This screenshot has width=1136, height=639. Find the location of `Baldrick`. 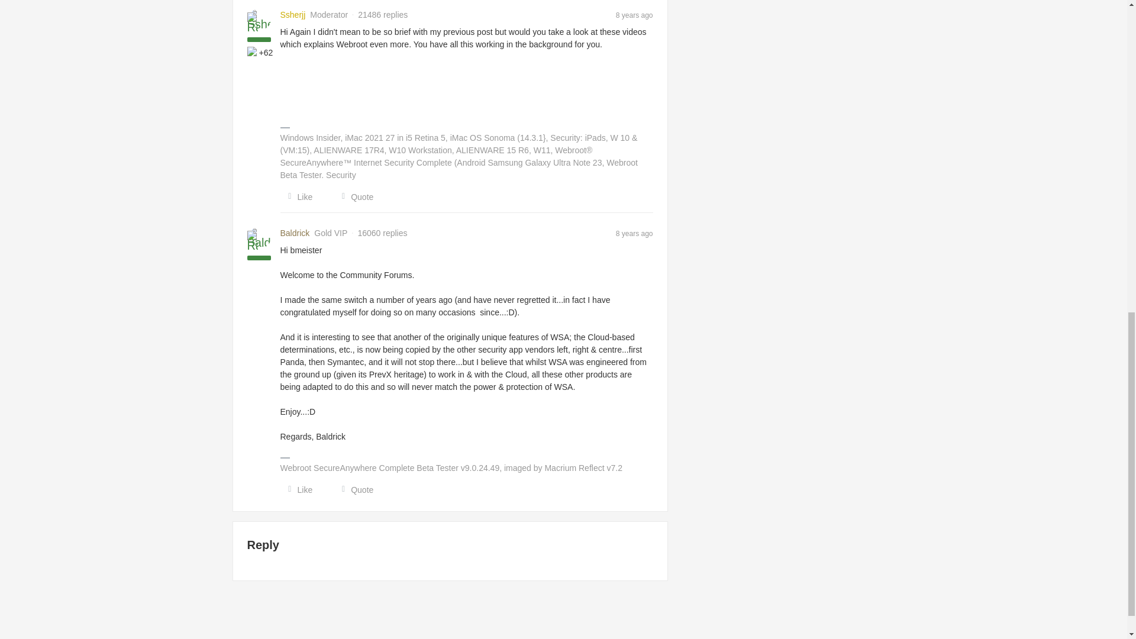

Baldrick is located at coordinates (295, 233).